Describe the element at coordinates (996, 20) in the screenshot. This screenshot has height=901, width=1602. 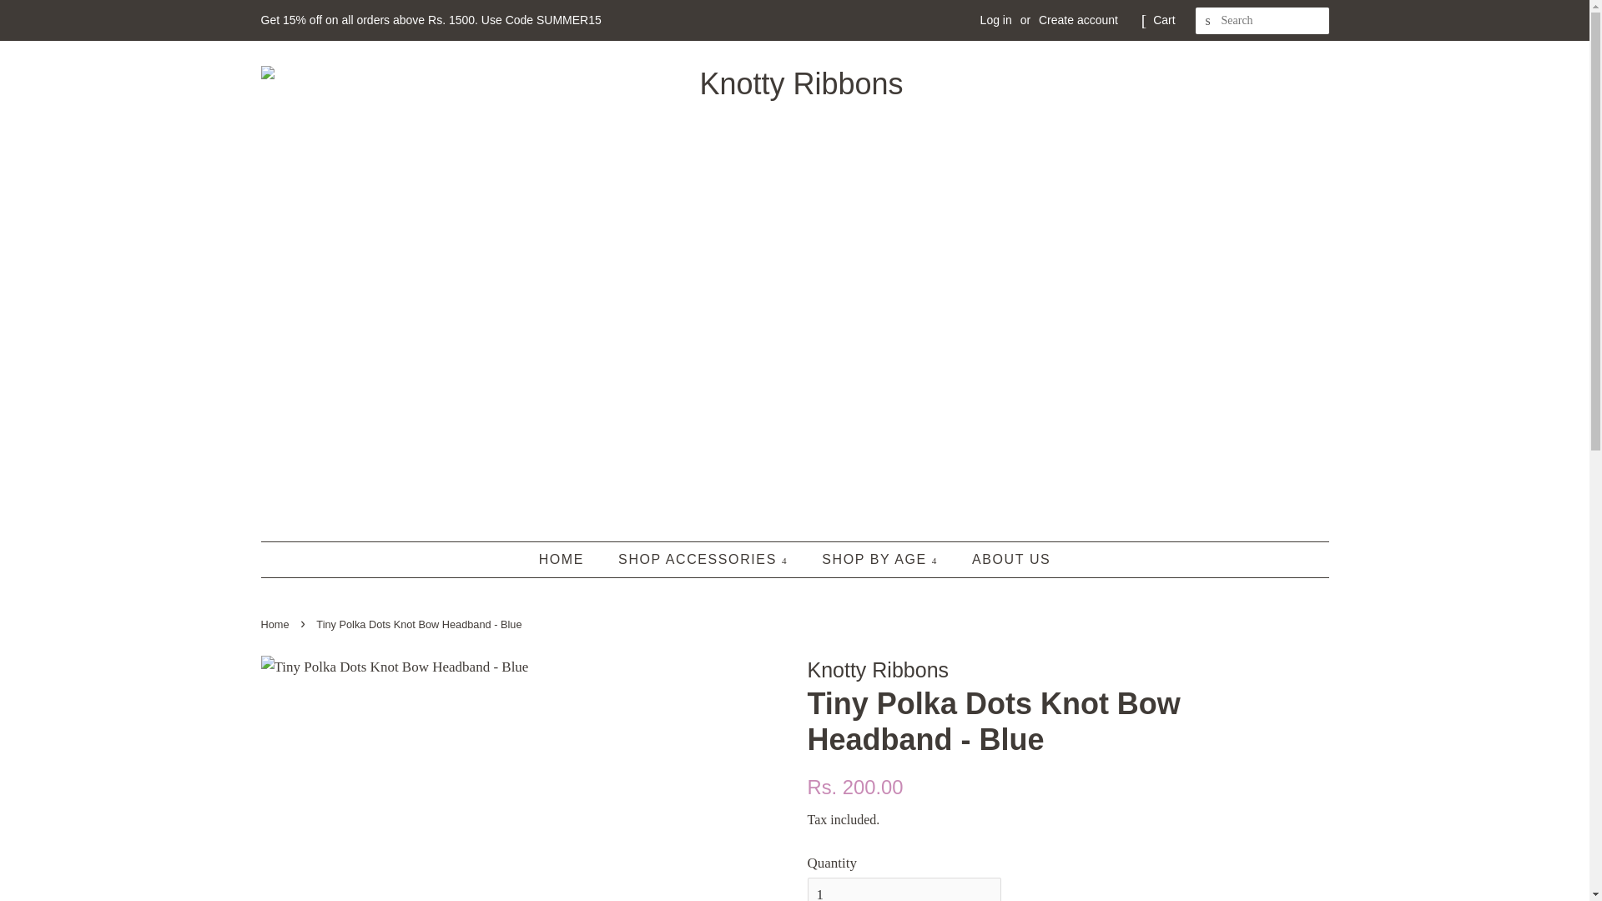
I see `Log in` at that location.